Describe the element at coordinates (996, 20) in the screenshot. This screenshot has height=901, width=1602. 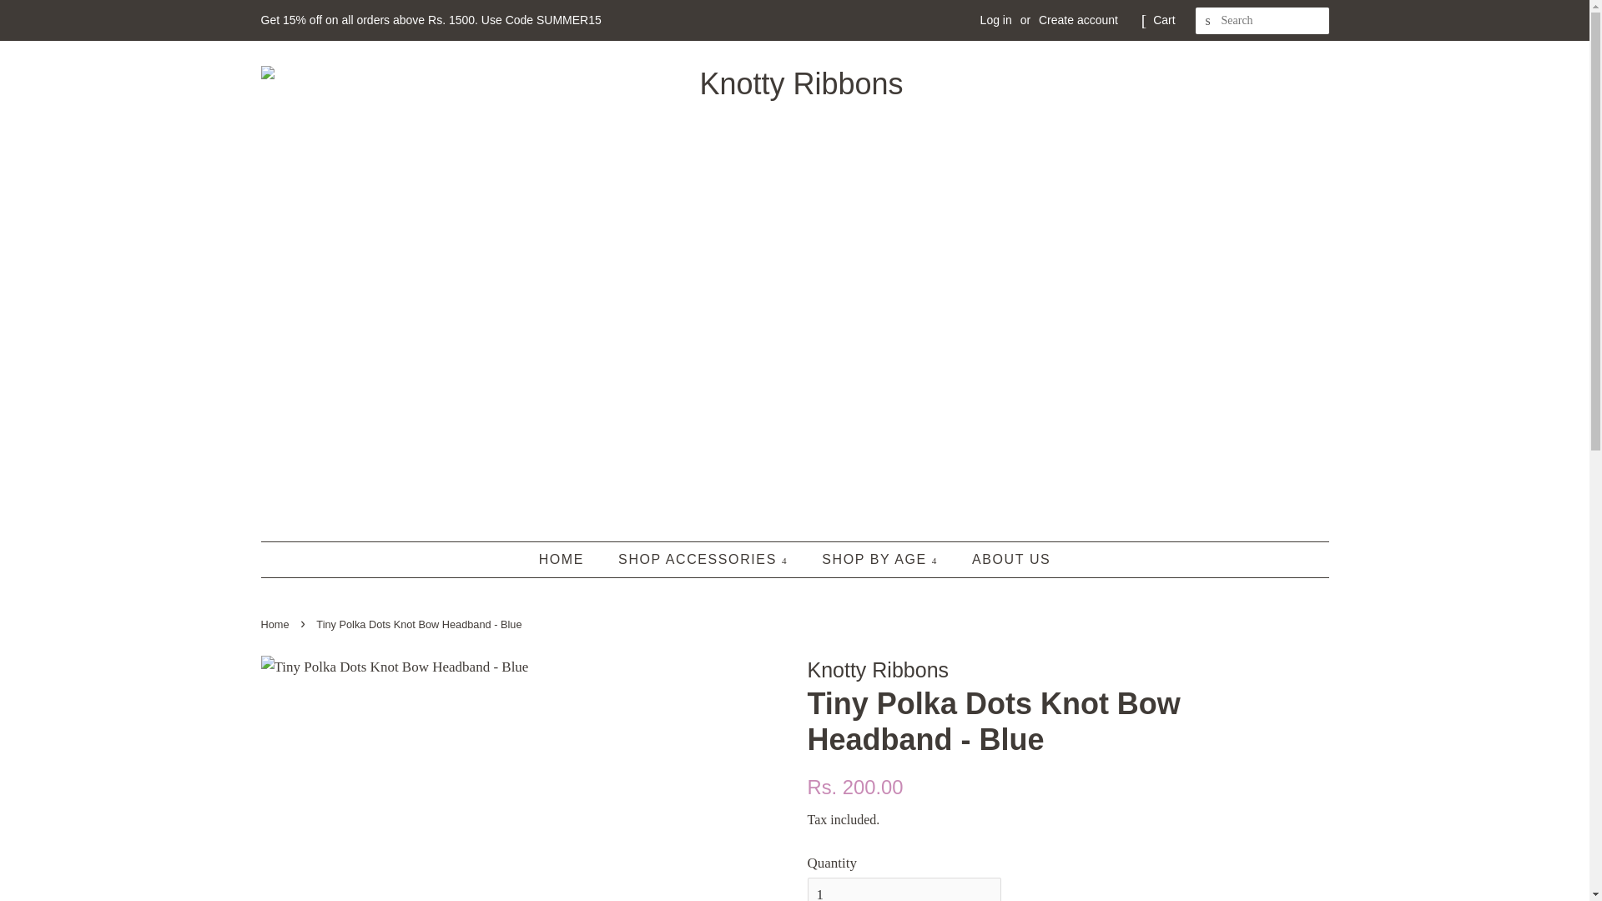
I see `Log in` at that location.